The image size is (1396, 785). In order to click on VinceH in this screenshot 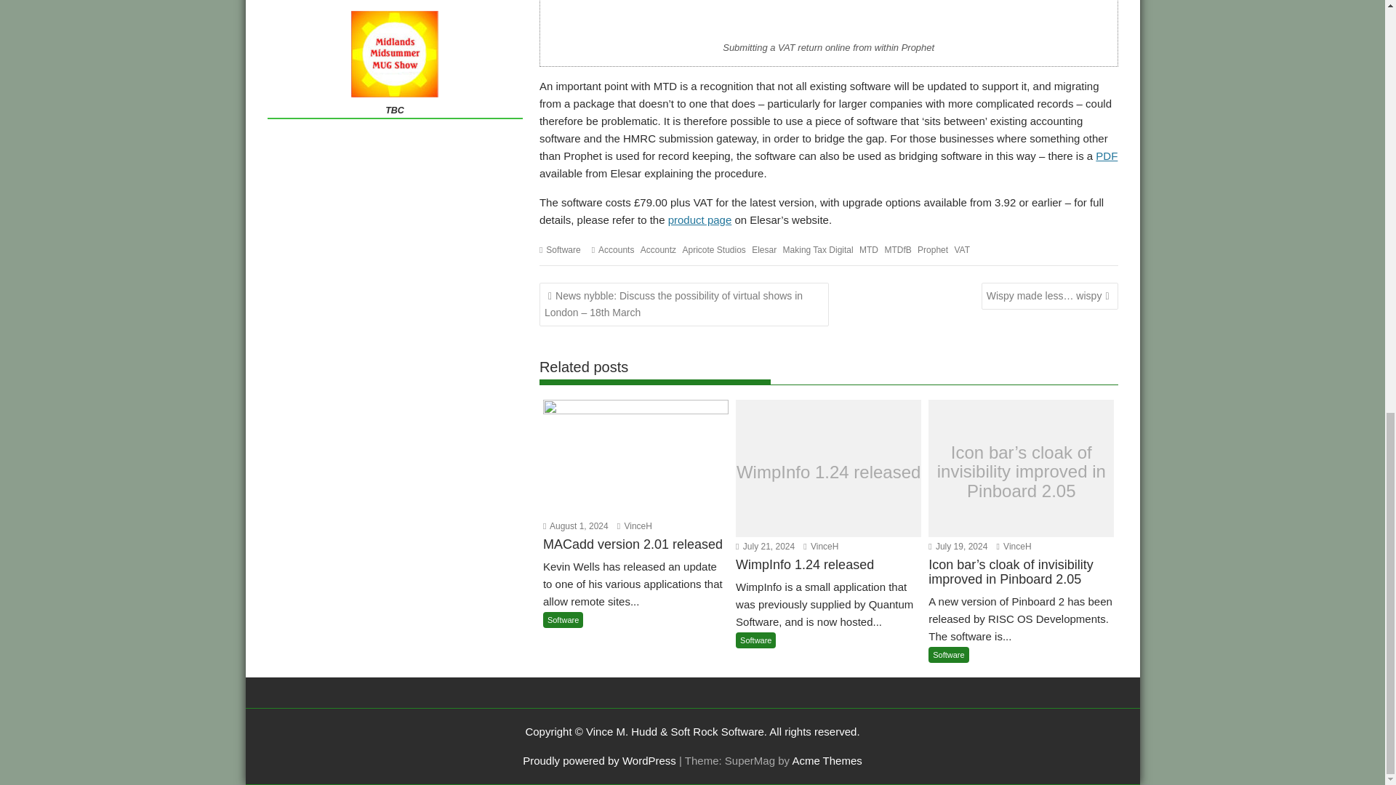, I will do `click(821, 547)`.